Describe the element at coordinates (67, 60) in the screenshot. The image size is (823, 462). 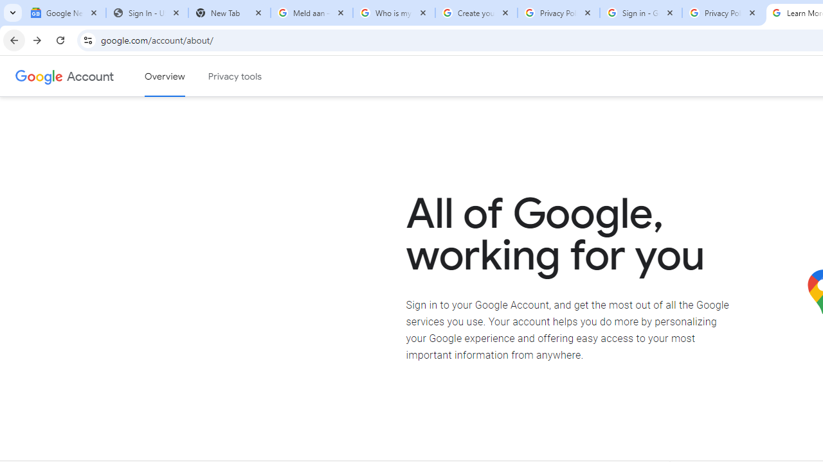
I see `Back` at that location.